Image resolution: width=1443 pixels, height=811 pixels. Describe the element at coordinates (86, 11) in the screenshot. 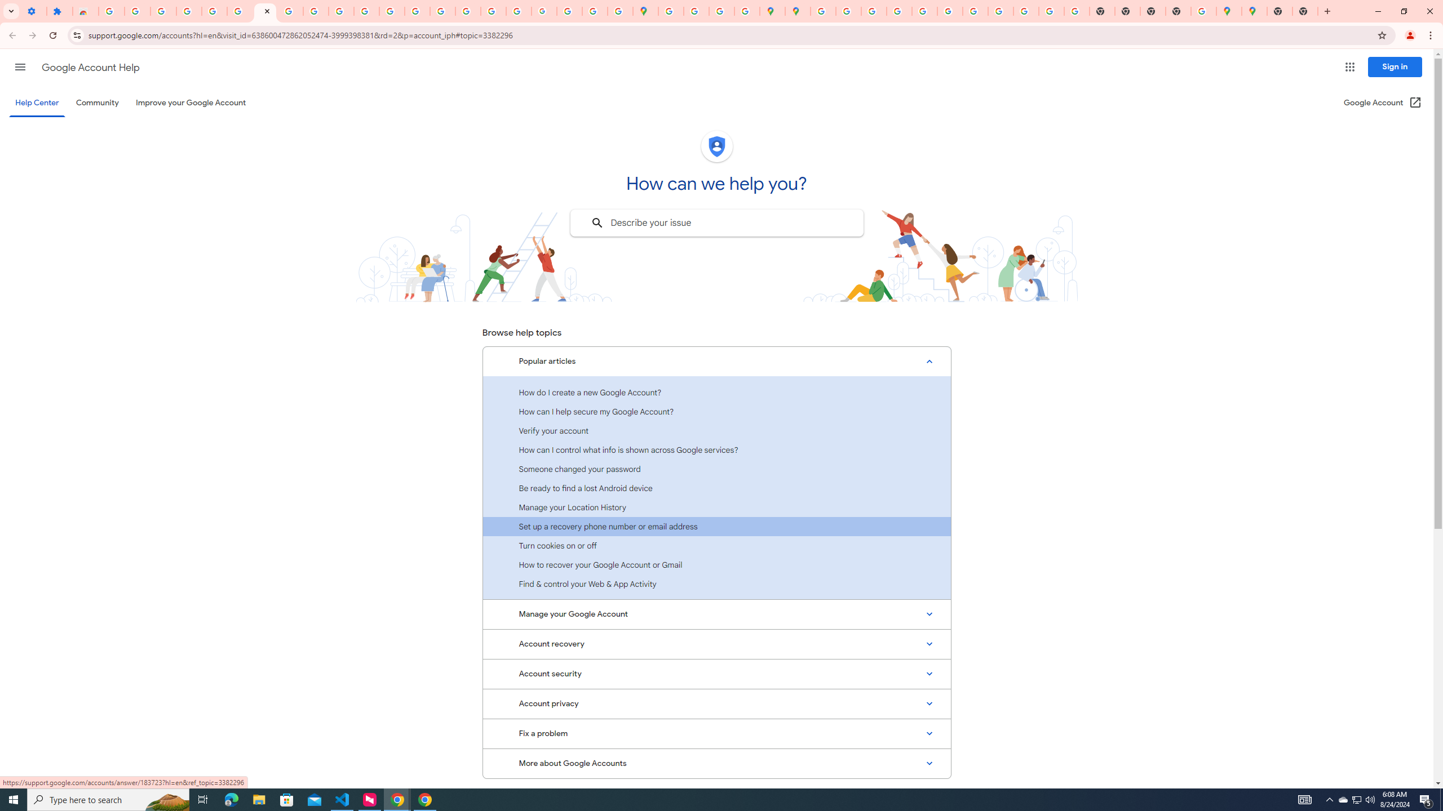

I see `Reviews: Helix Fruit Jump Arcade Game` at that location.